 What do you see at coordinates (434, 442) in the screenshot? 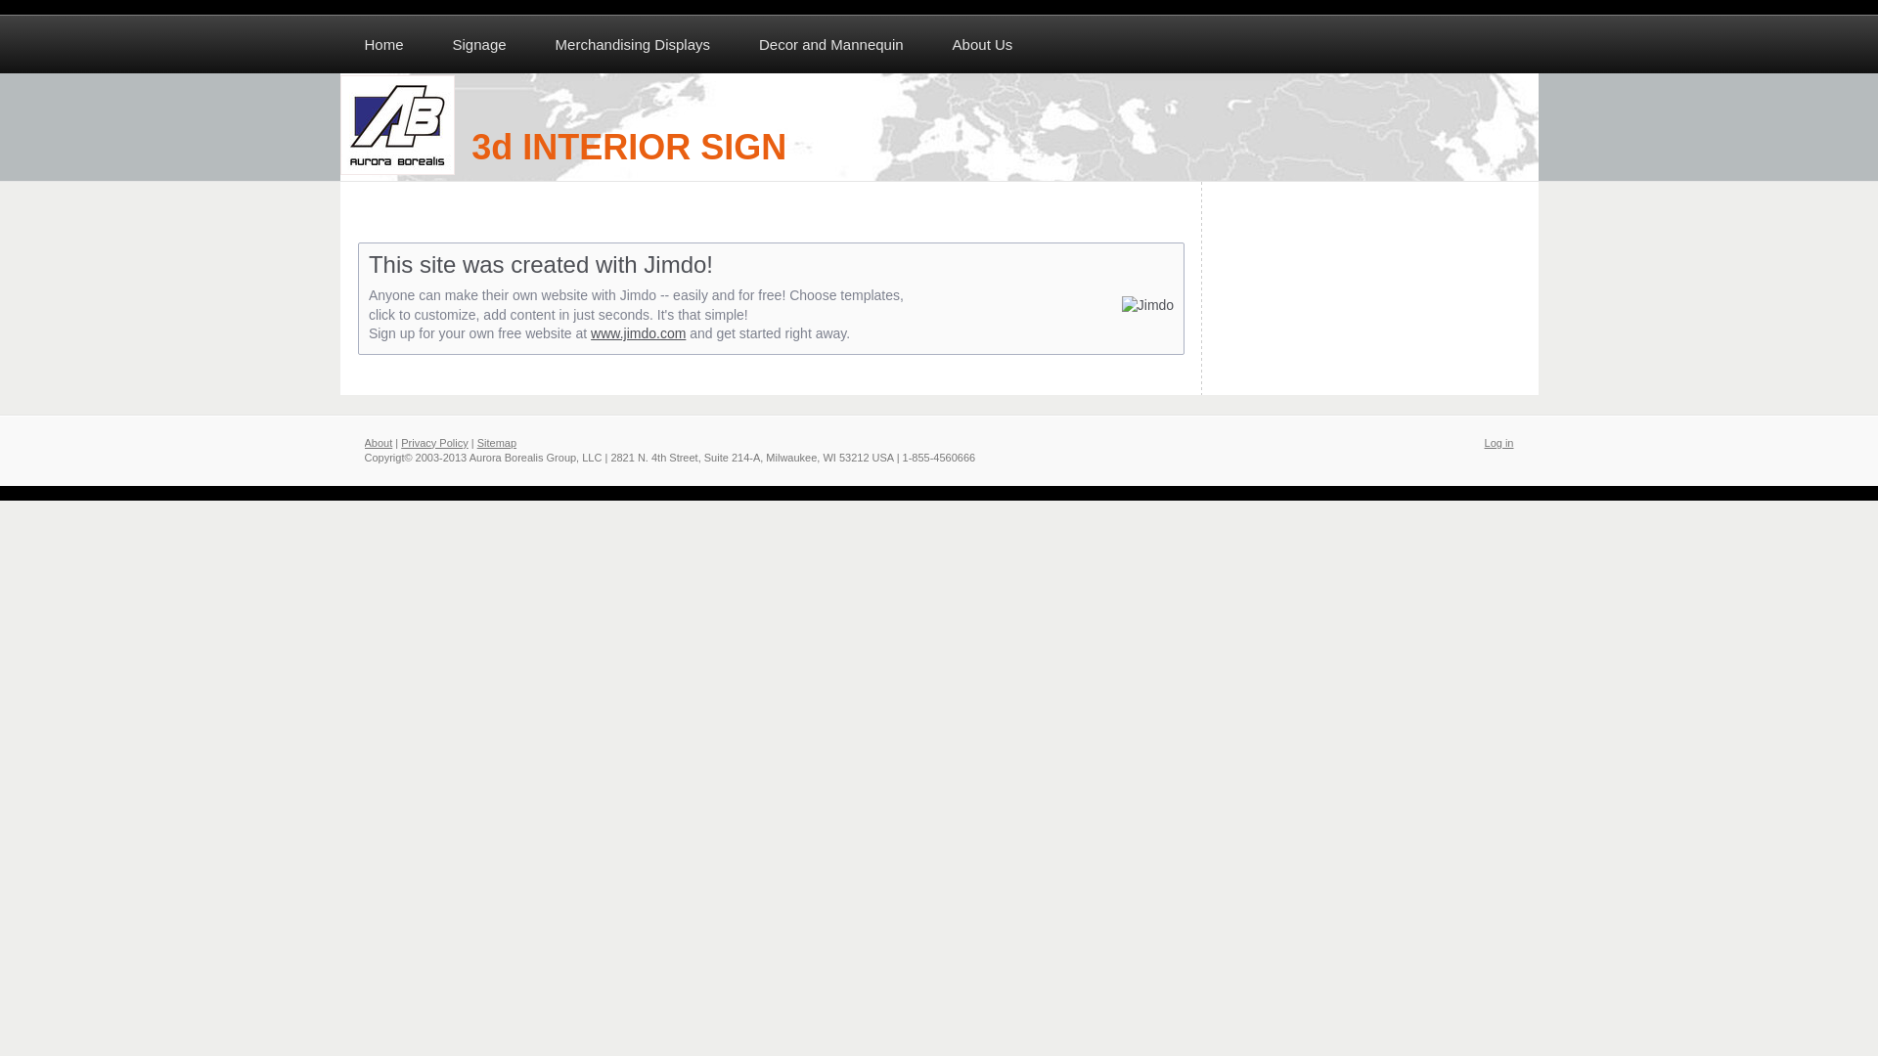
I see `Privacy Policy` at bounding box center [434, 442].